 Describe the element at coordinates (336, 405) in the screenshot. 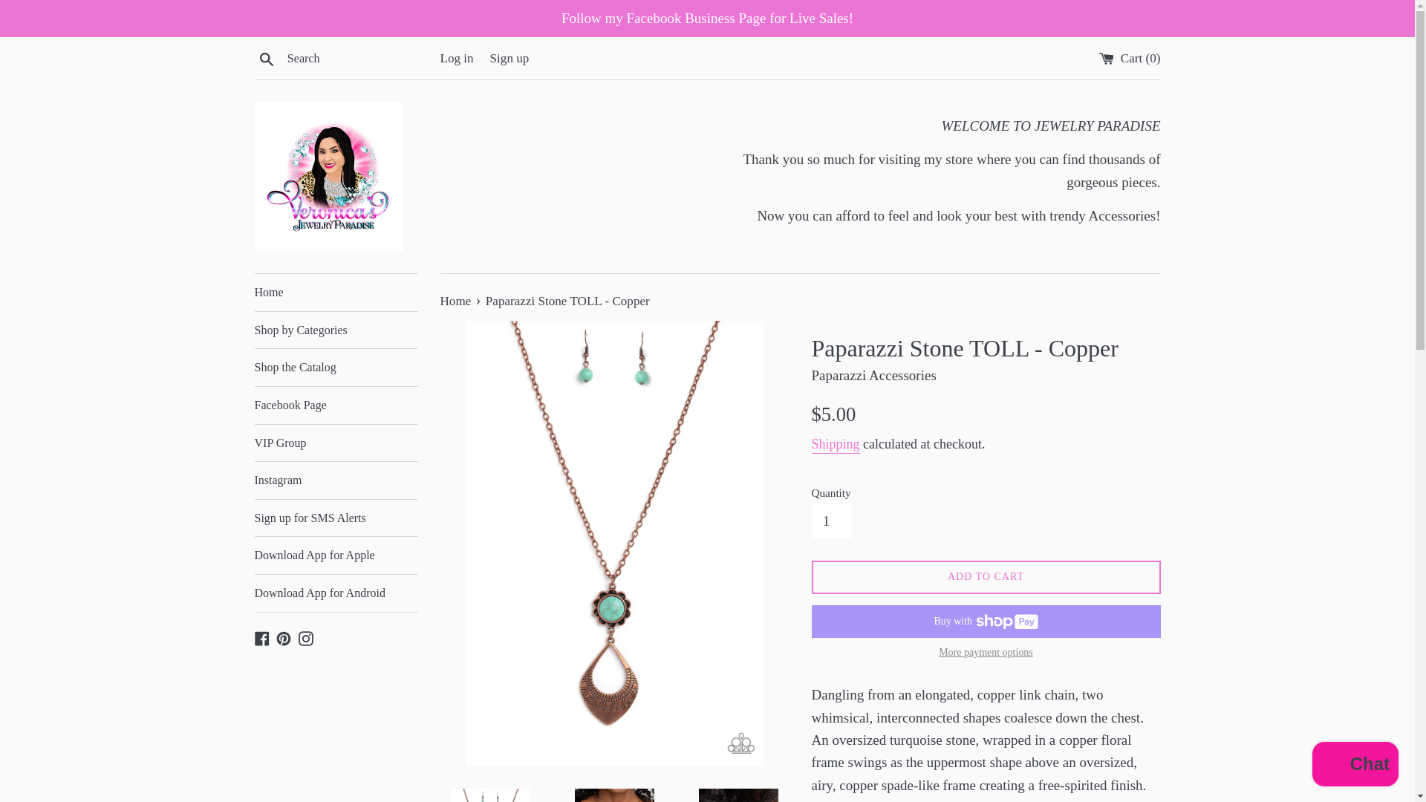

I see `Facebook Page` at that location.